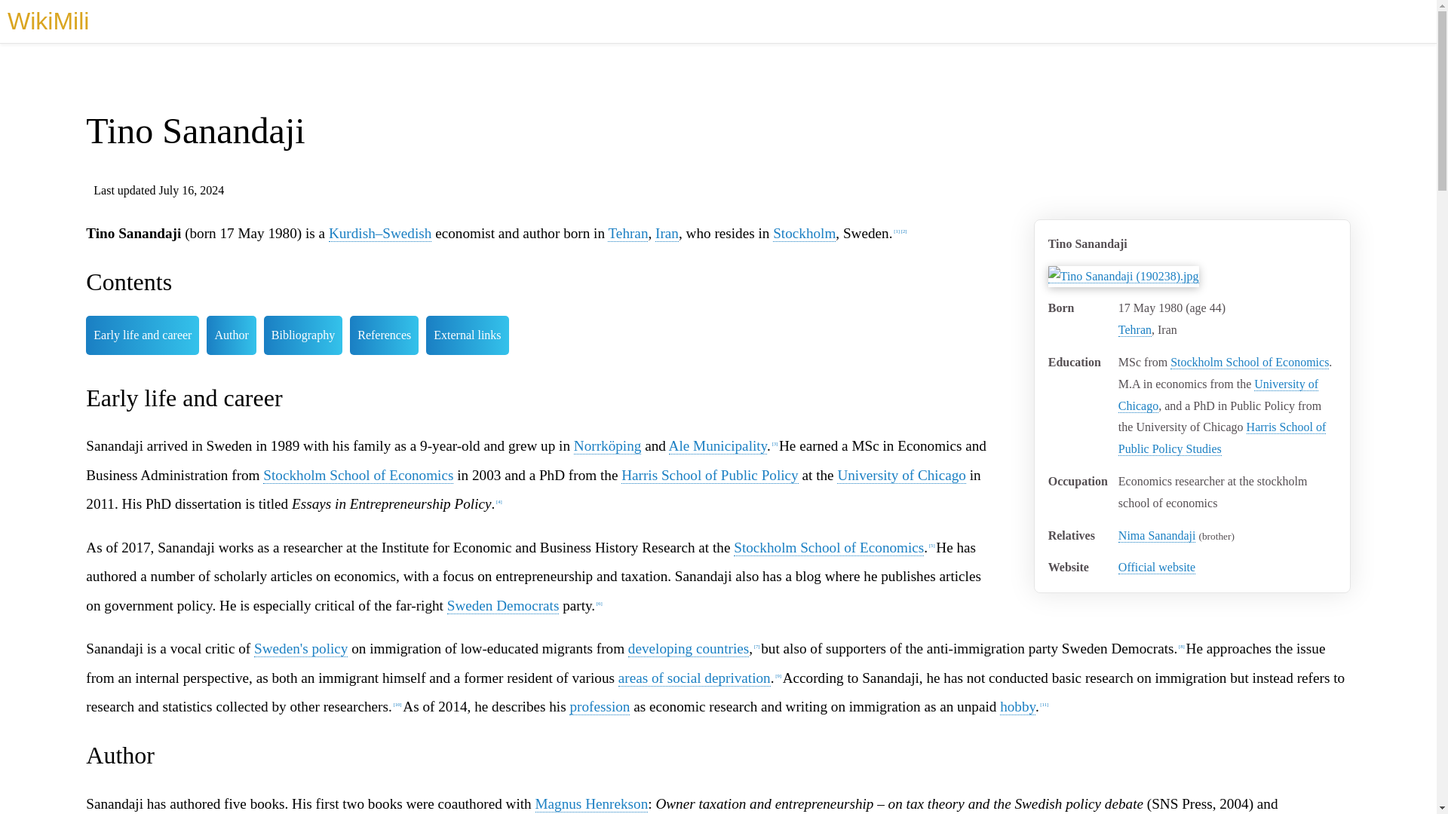  Describe the element at coordinates (710, 475) in the screenshot. I see `Harris School of Public Policy` at that location.